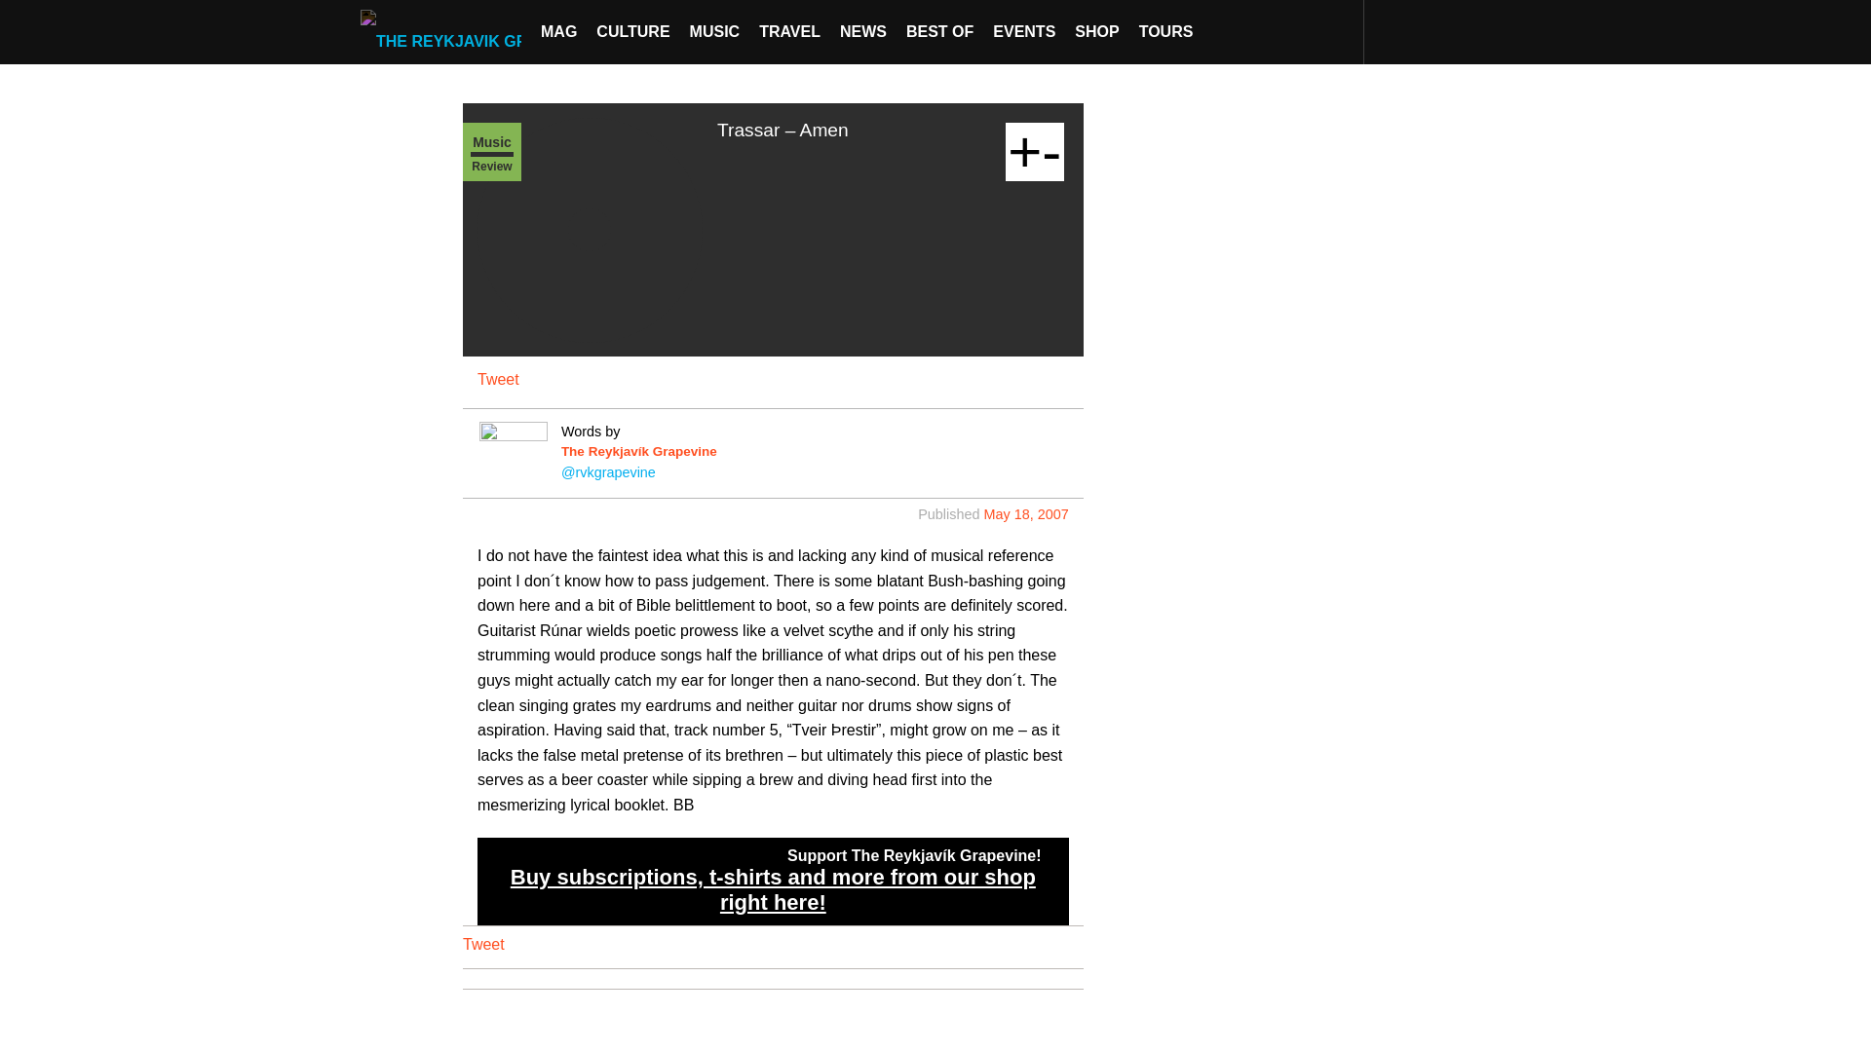  I want to click on BEST OF, so click(939, 31).